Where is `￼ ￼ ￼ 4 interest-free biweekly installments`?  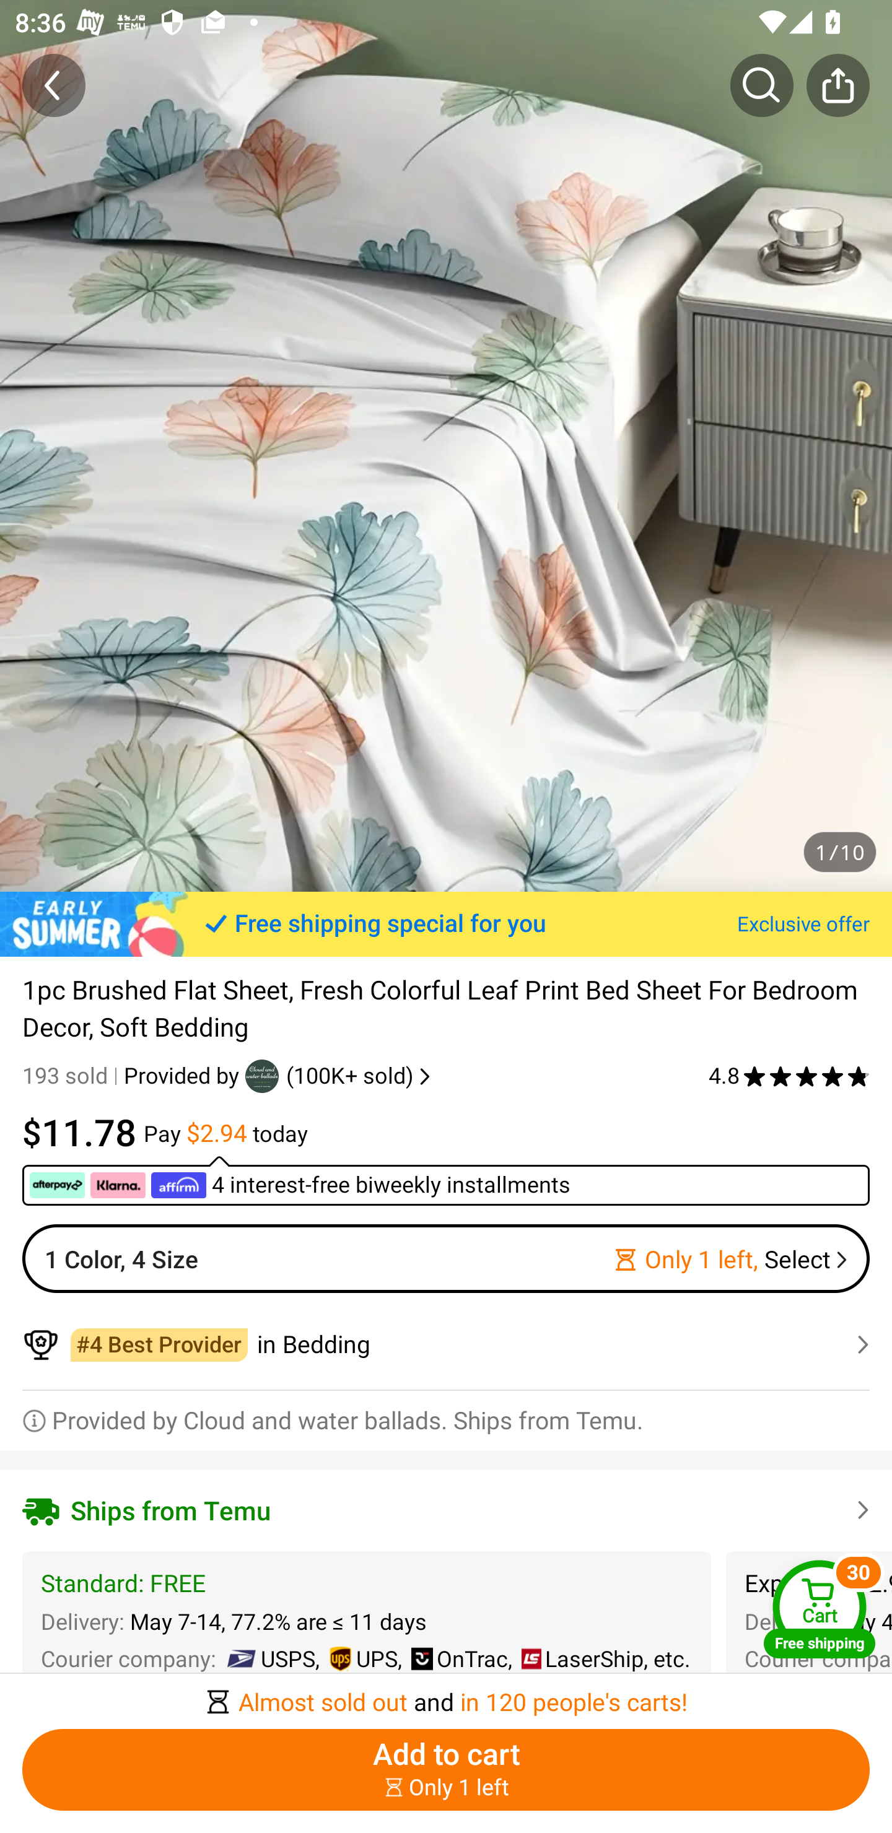 ￼ ￼ ￼ 4 interest-free biweekly installments is located at coordinates (446, 1180).